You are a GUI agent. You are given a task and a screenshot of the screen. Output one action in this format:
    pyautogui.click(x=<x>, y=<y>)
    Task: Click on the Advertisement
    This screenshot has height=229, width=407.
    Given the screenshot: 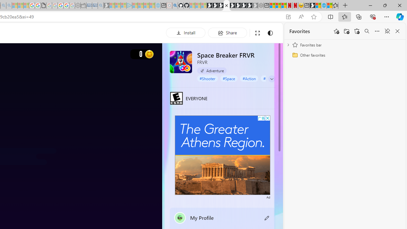 What is the action you would take?
    pyautogui.click(x=223, y=155)
    